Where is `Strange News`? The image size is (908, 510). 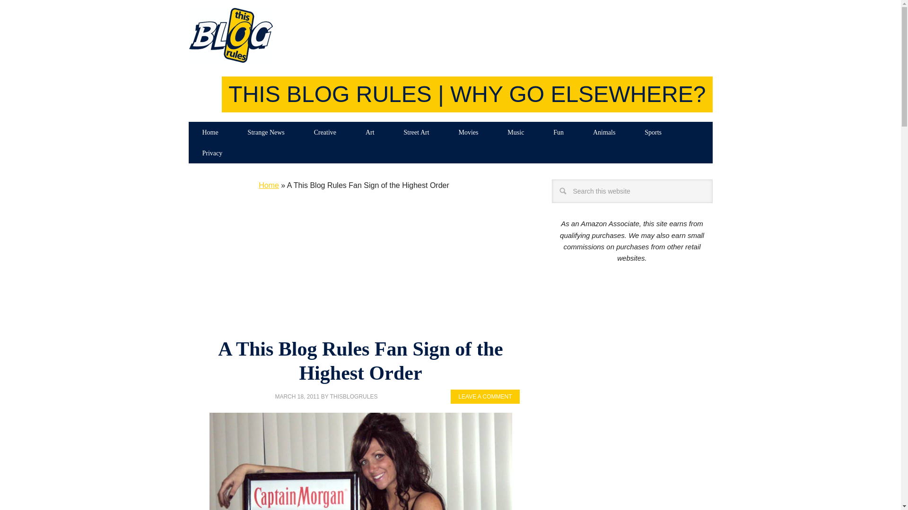 Strange News is located at coordinates (266, 132).